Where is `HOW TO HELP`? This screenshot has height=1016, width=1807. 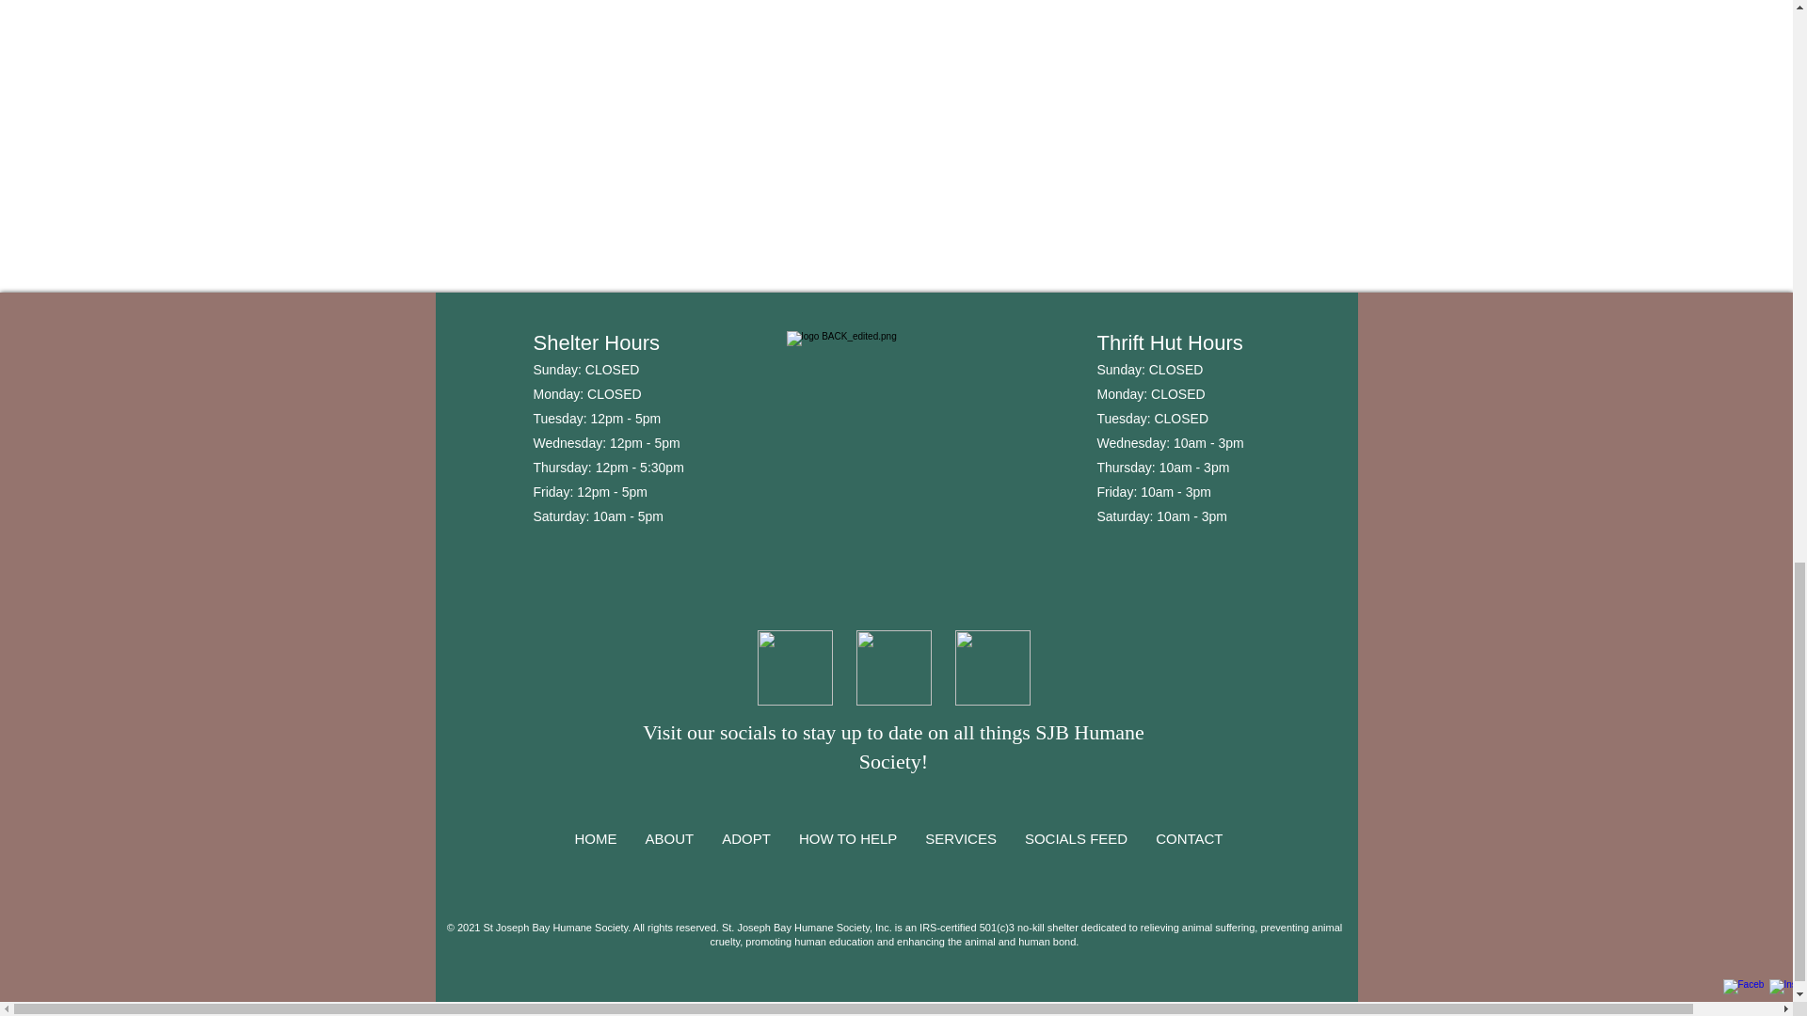 HOW TO HELP is located at coordinates (847, 852).